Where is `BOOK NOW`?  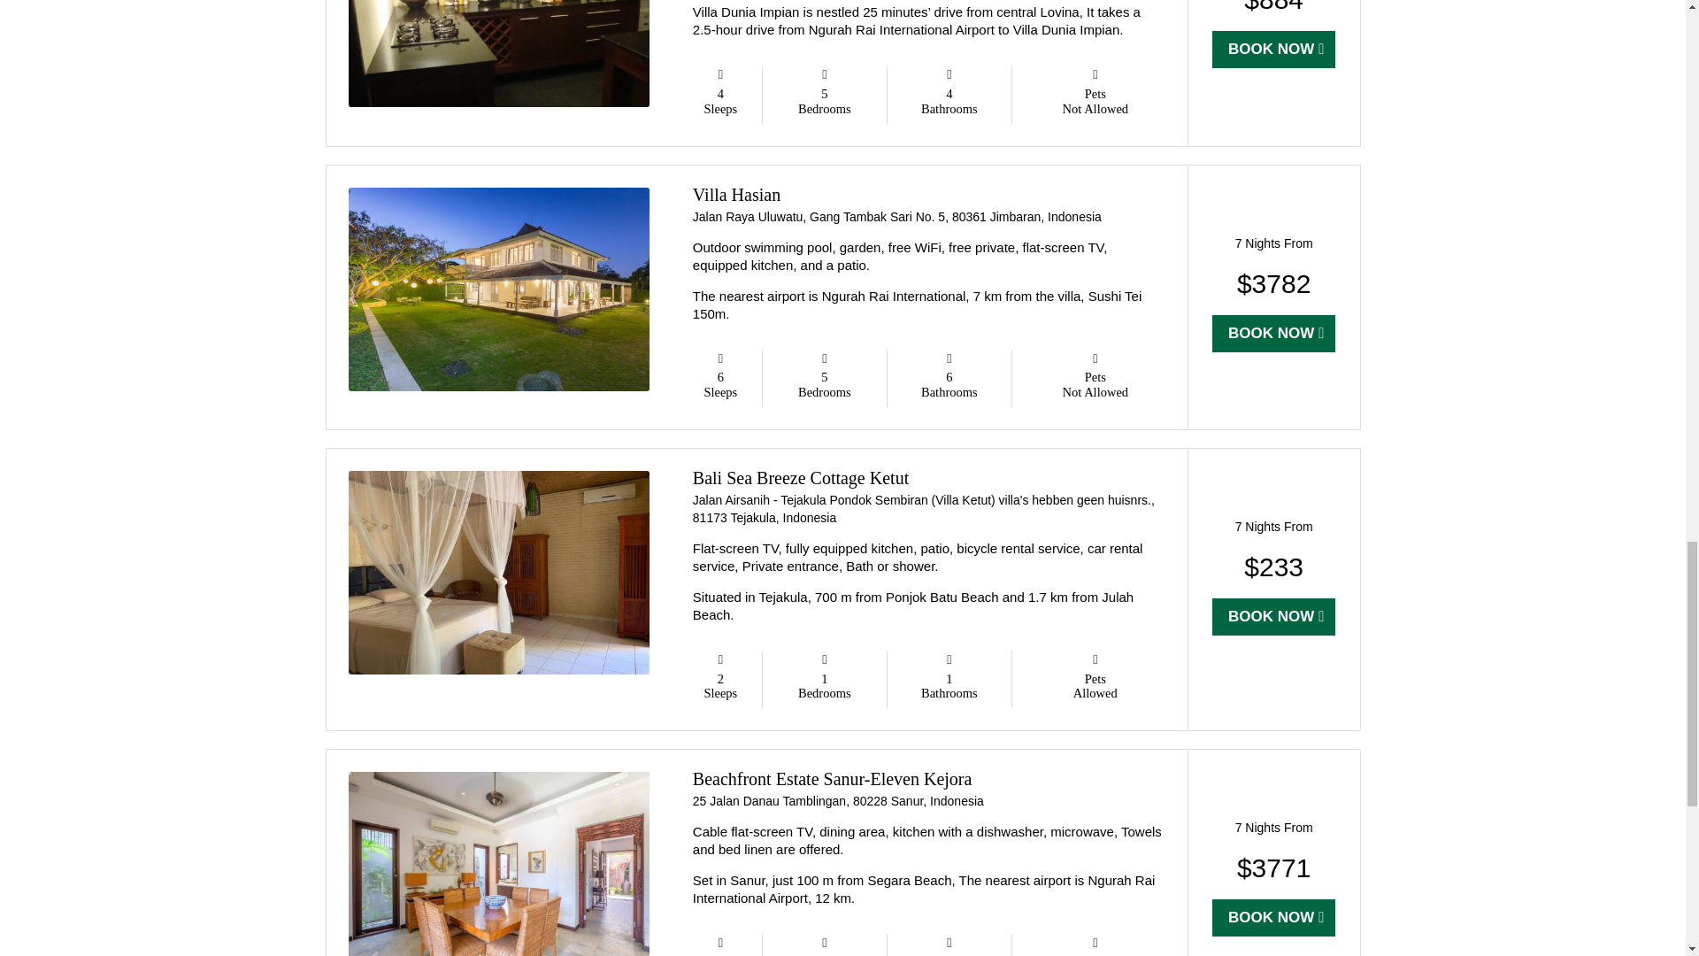 BOOK NOW is located at coordinates (1274, 918).